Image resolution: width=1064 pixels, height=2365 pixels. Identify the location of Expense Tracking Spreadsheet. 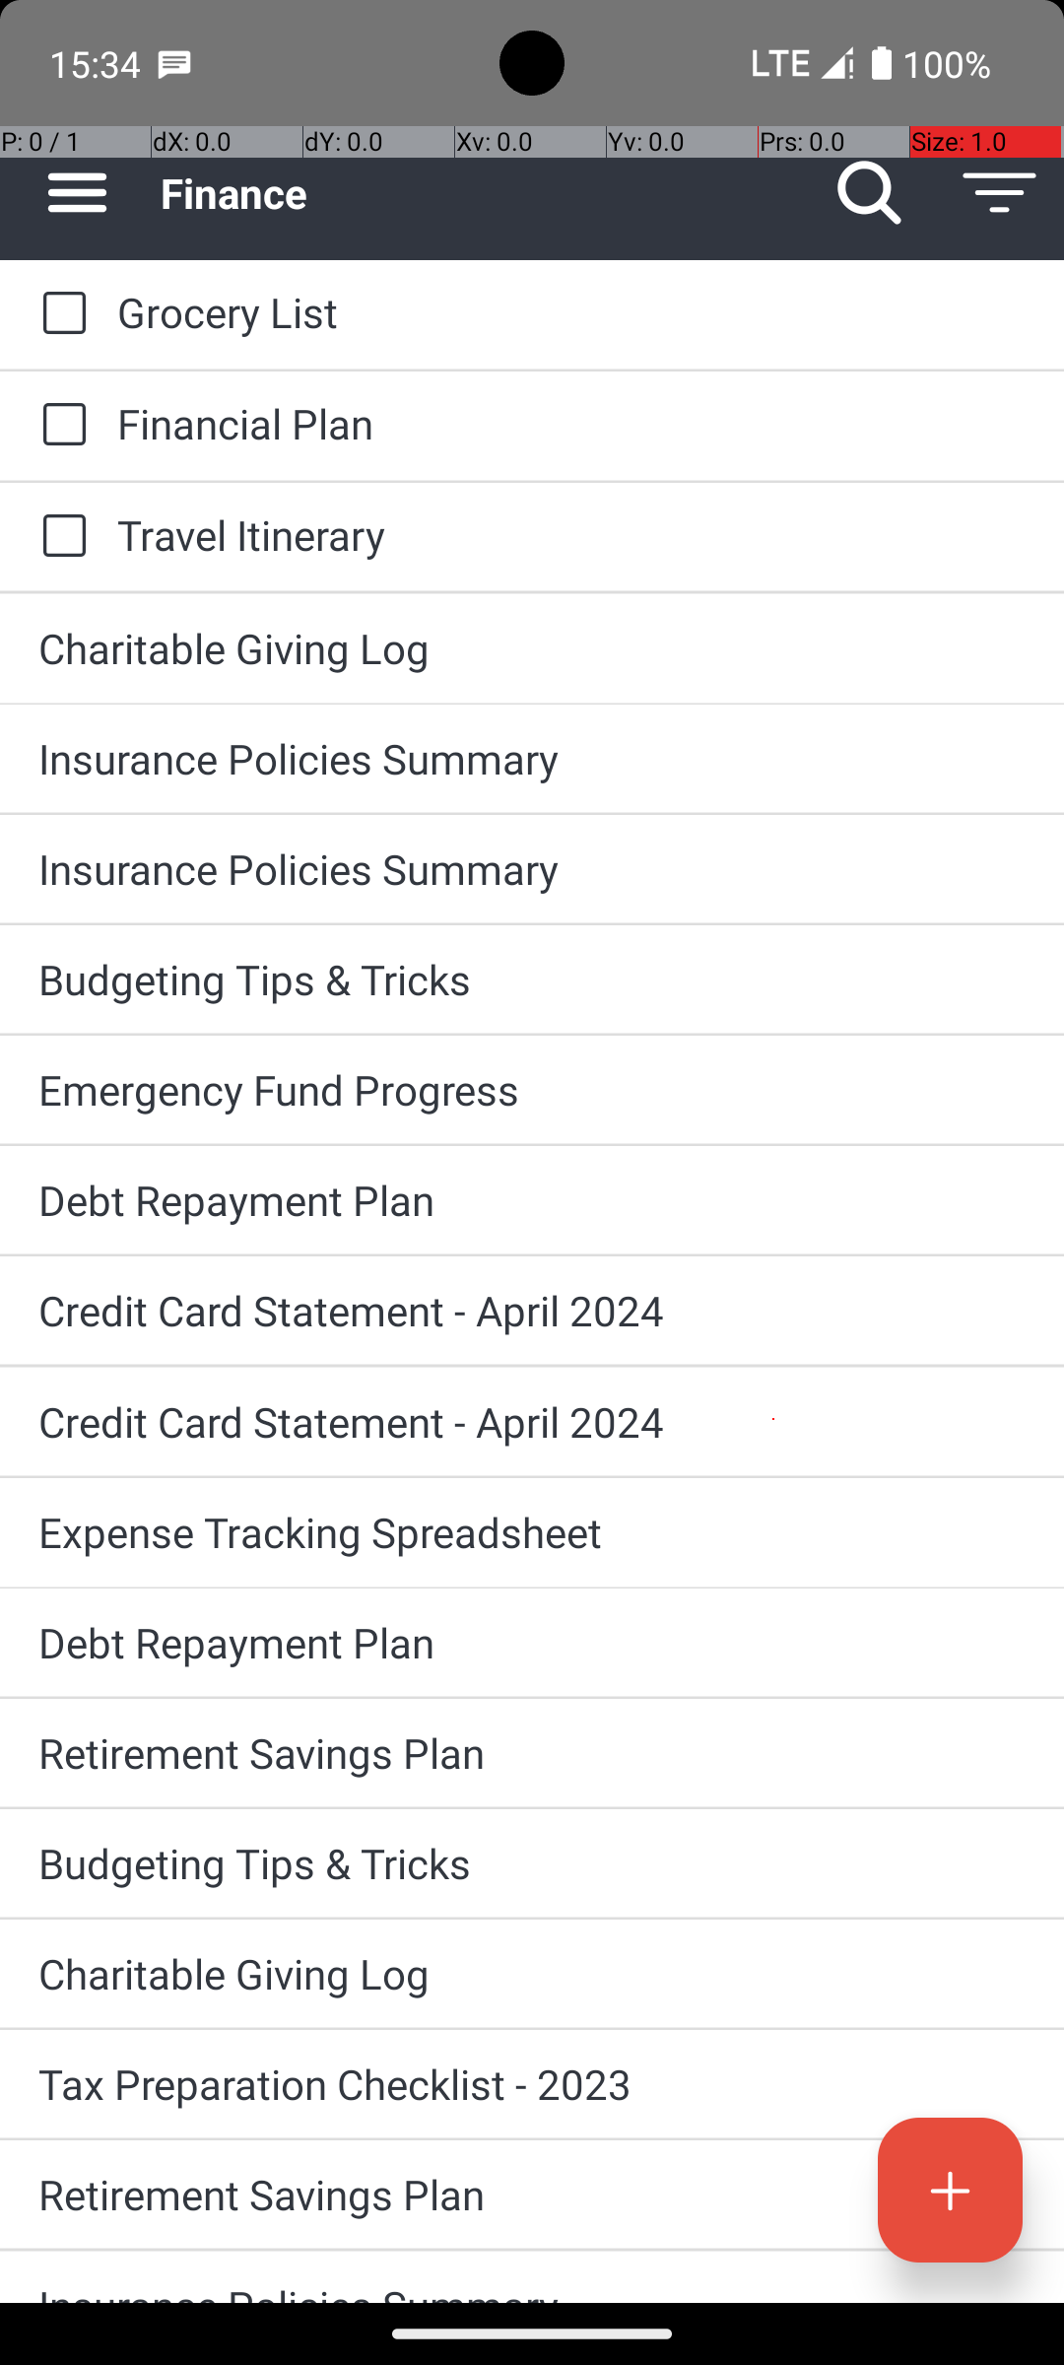
(532, 1531).